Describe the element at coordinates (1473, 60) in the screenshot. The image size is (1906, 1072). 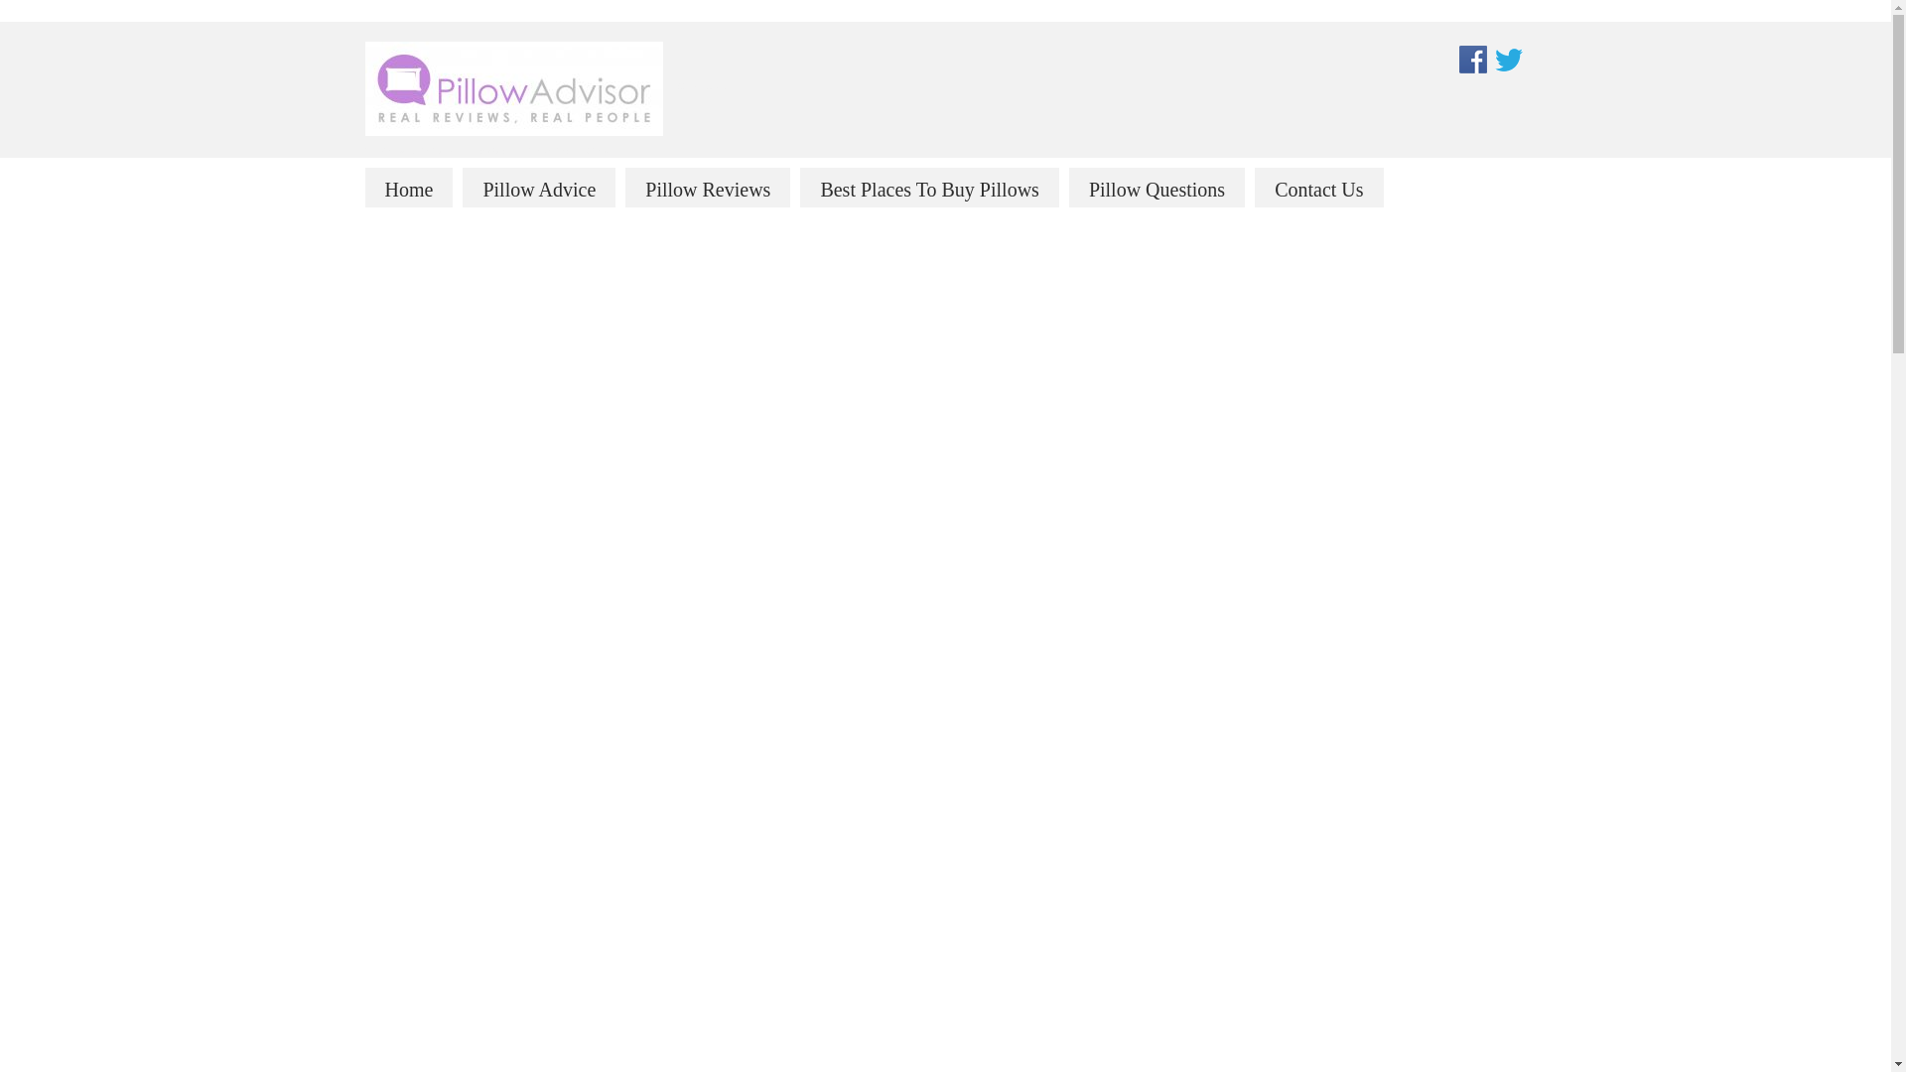
I see `Facebook` at that location.